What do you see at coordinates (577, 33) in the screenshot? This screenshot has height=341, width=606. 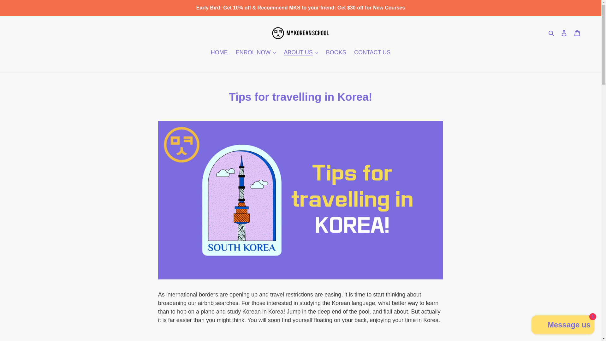 I see `Cart` at bounding box center [577, 33].